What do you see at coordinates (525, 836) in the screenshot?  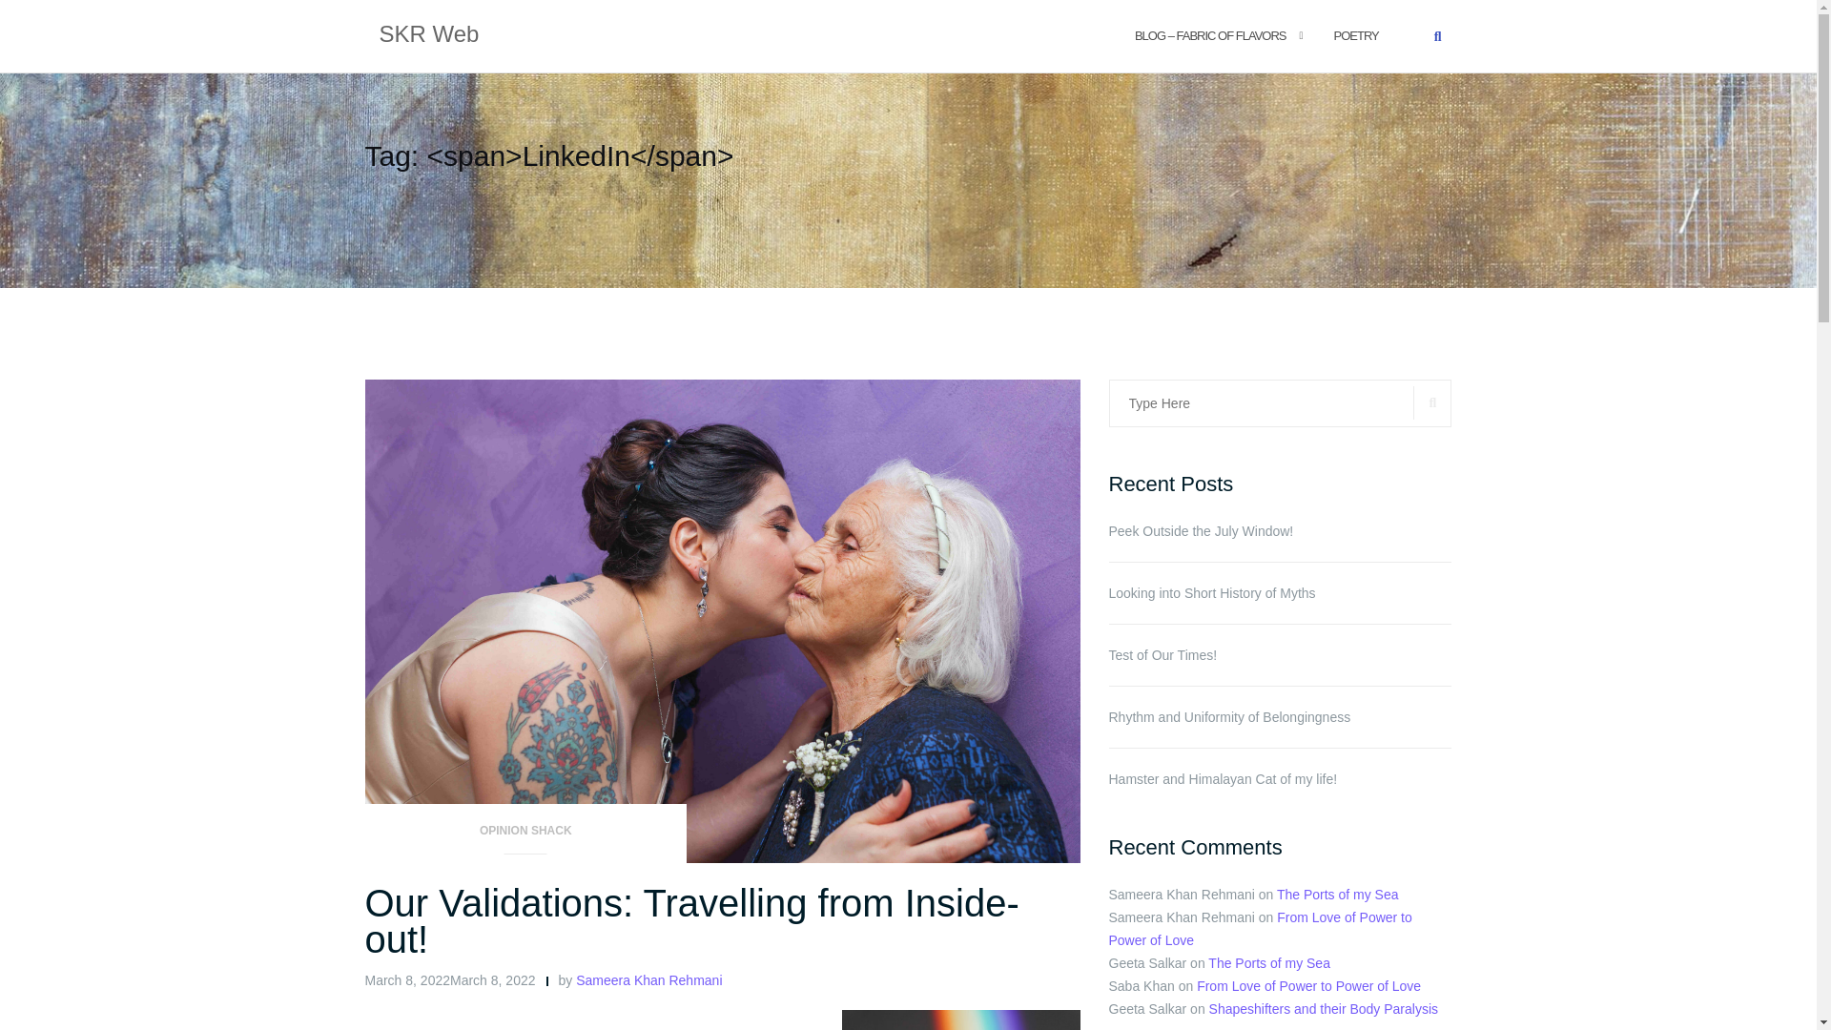 I see `OPINION SHACK` at bounding box center [525, 836].